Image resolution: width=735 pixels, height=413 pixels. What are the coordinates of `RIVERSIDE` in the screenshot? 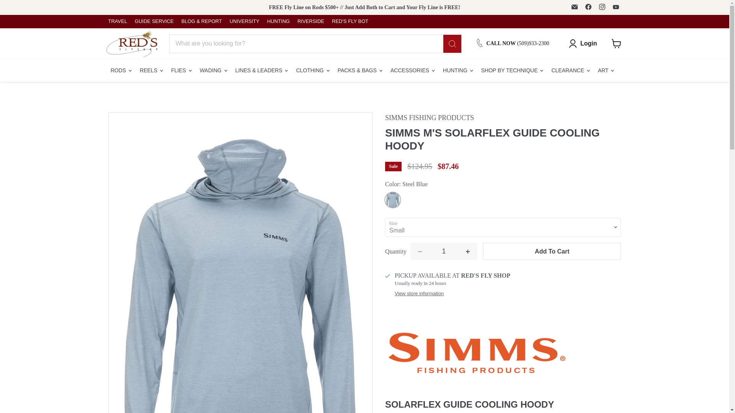 It's located at (311, 21).